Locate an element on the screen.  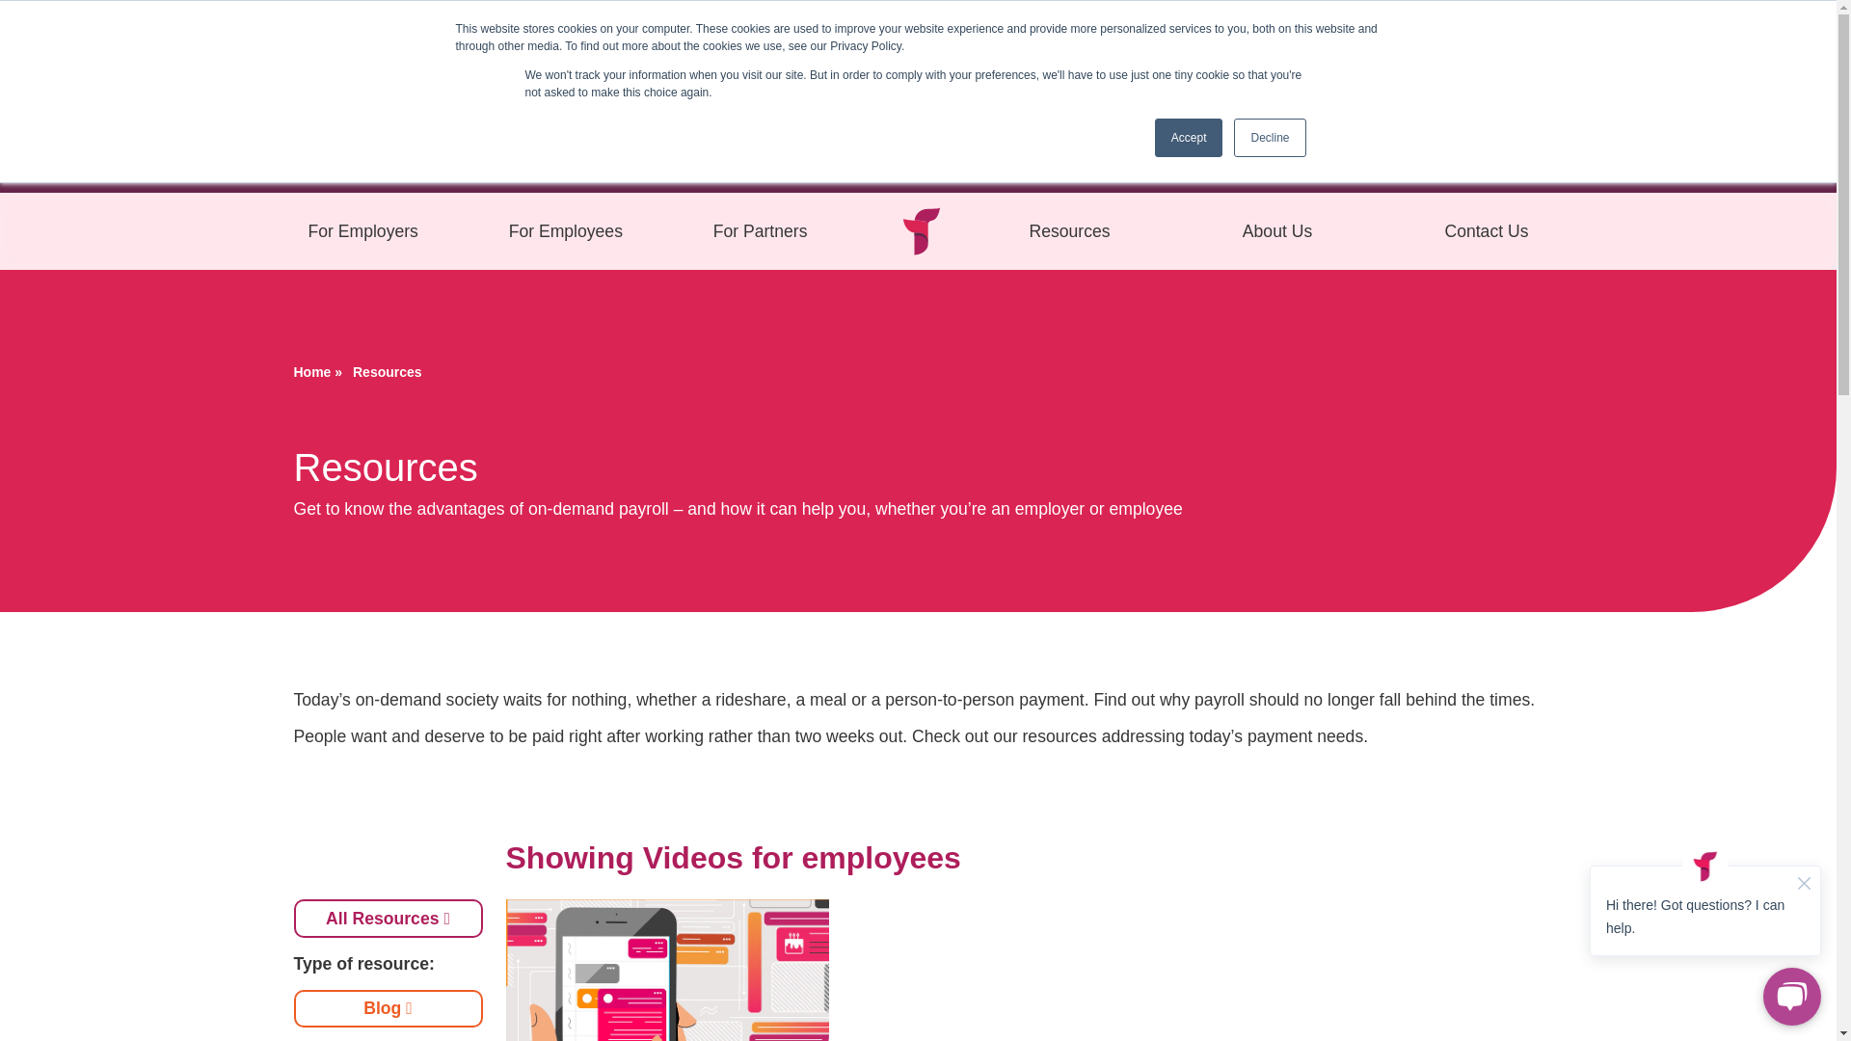
Home is located at coordinates (311, 372).